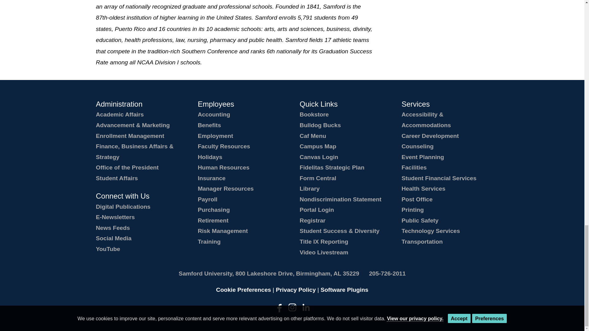 The height and width of the screenshot is (331, 589). Describe the element at coordinates (108, 249) in the screenshot. I see `Subscribe to Samford's YouTube channel.` at that location.